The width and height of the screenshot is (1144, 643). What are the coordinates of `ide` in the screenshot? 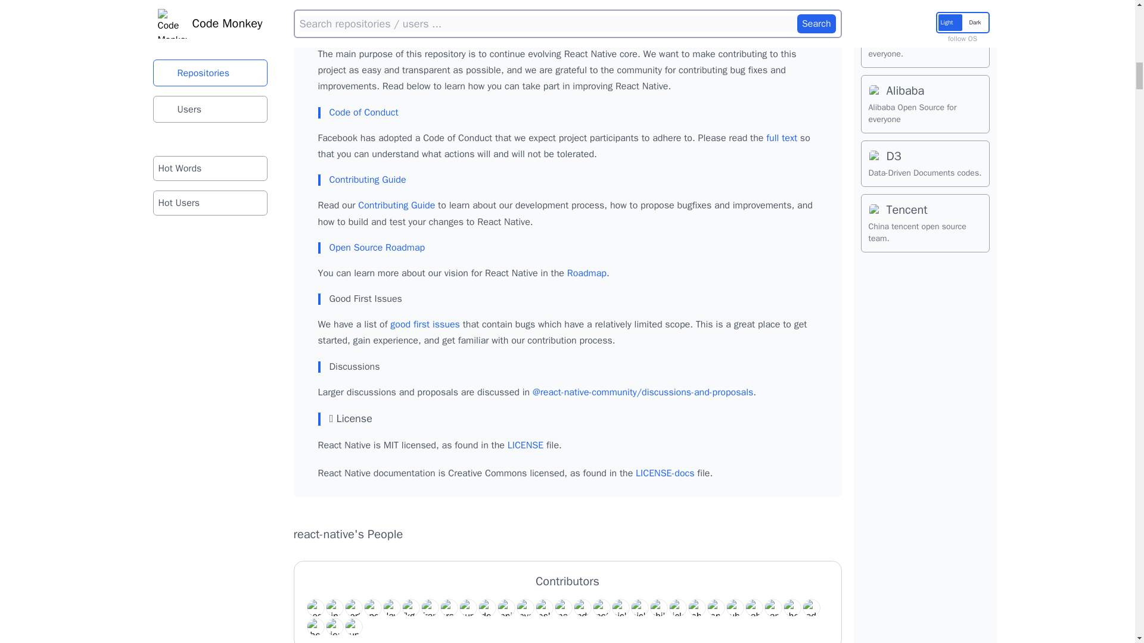 It's located at (486, 607).